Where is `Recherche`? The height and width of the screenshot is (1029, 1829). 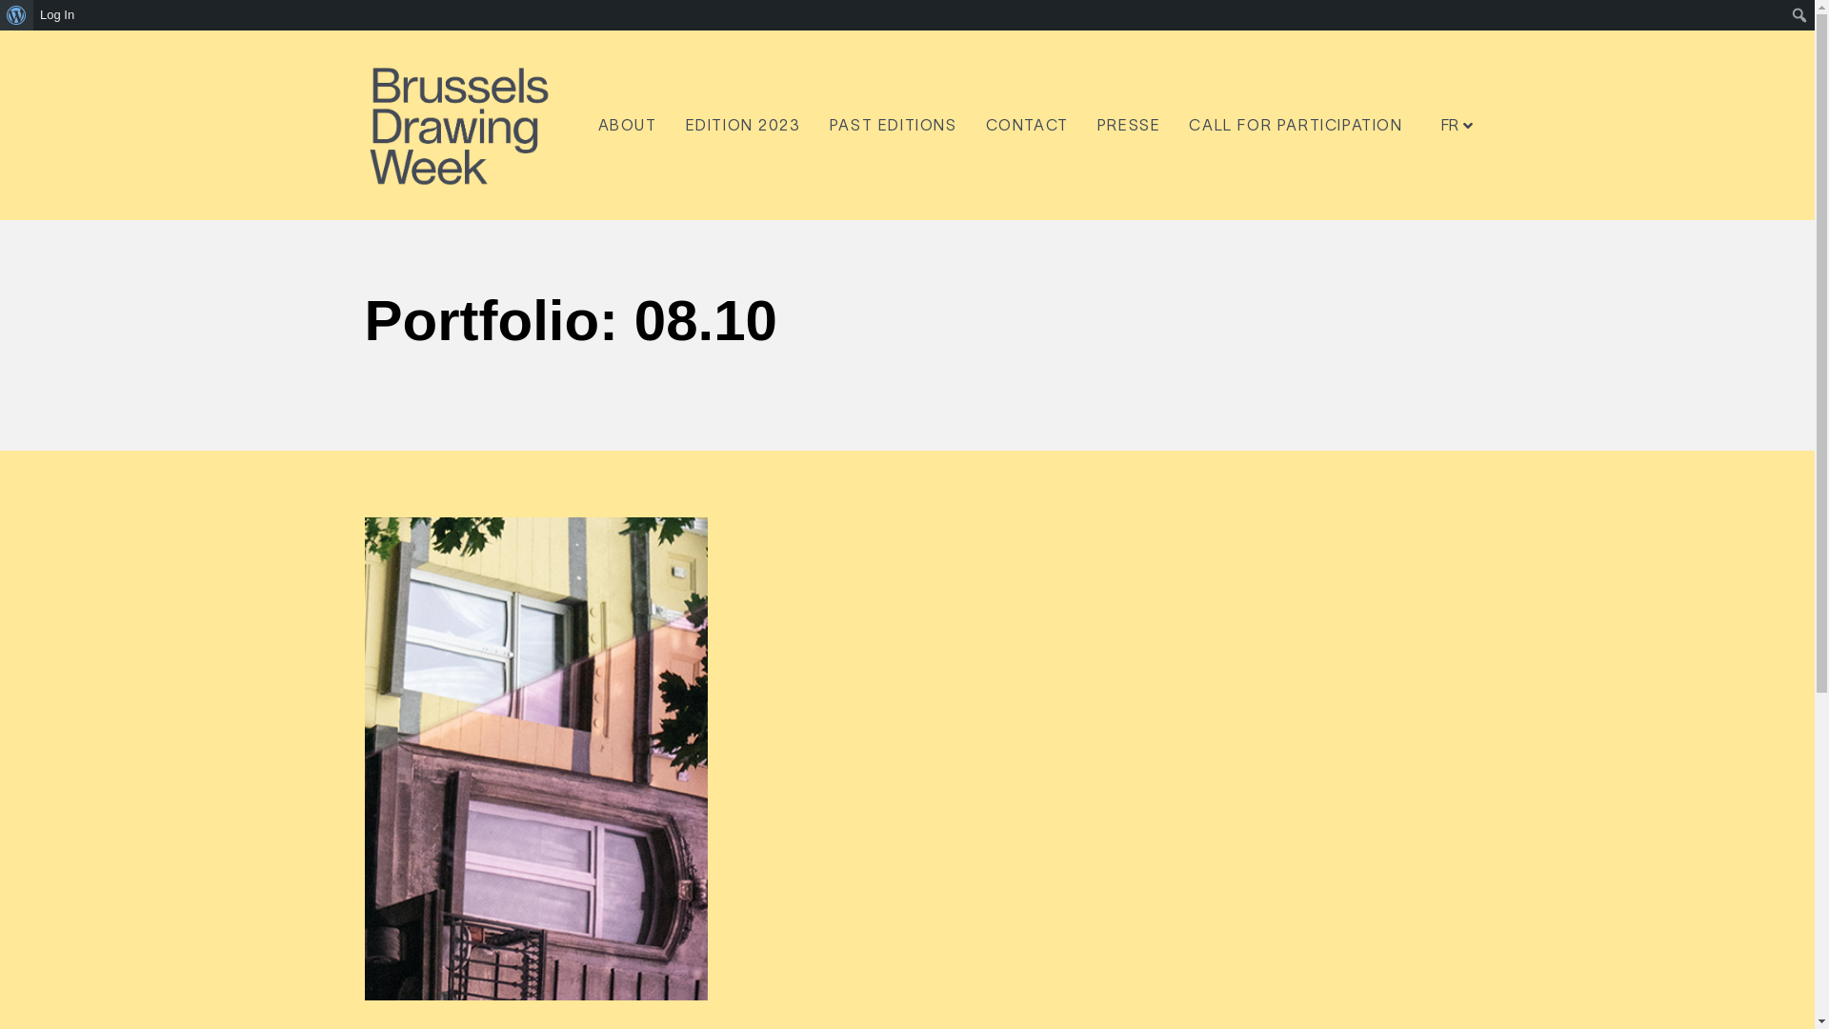
Recherche is located at coordinates (32, 17).